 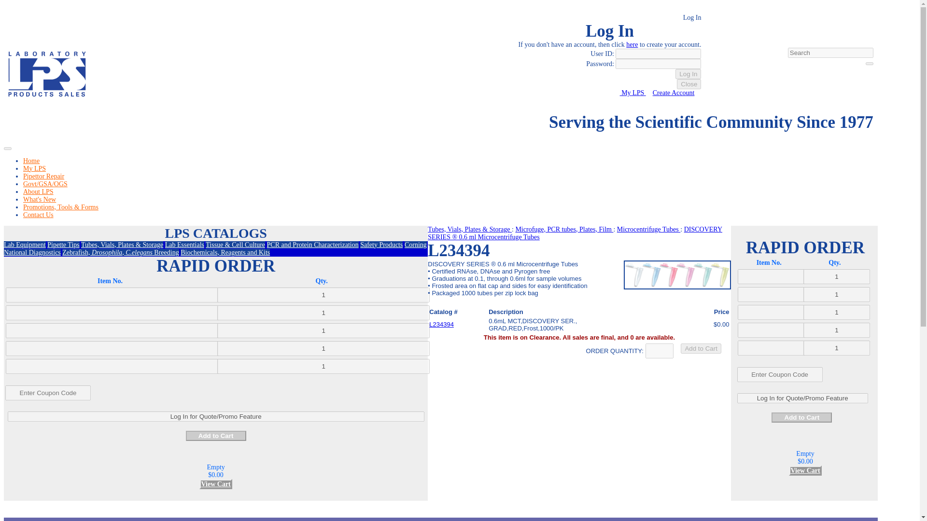 What do you see at coordinates (688, 84) in the screenshot?
I see `Close` at bounding box center [688, 84].